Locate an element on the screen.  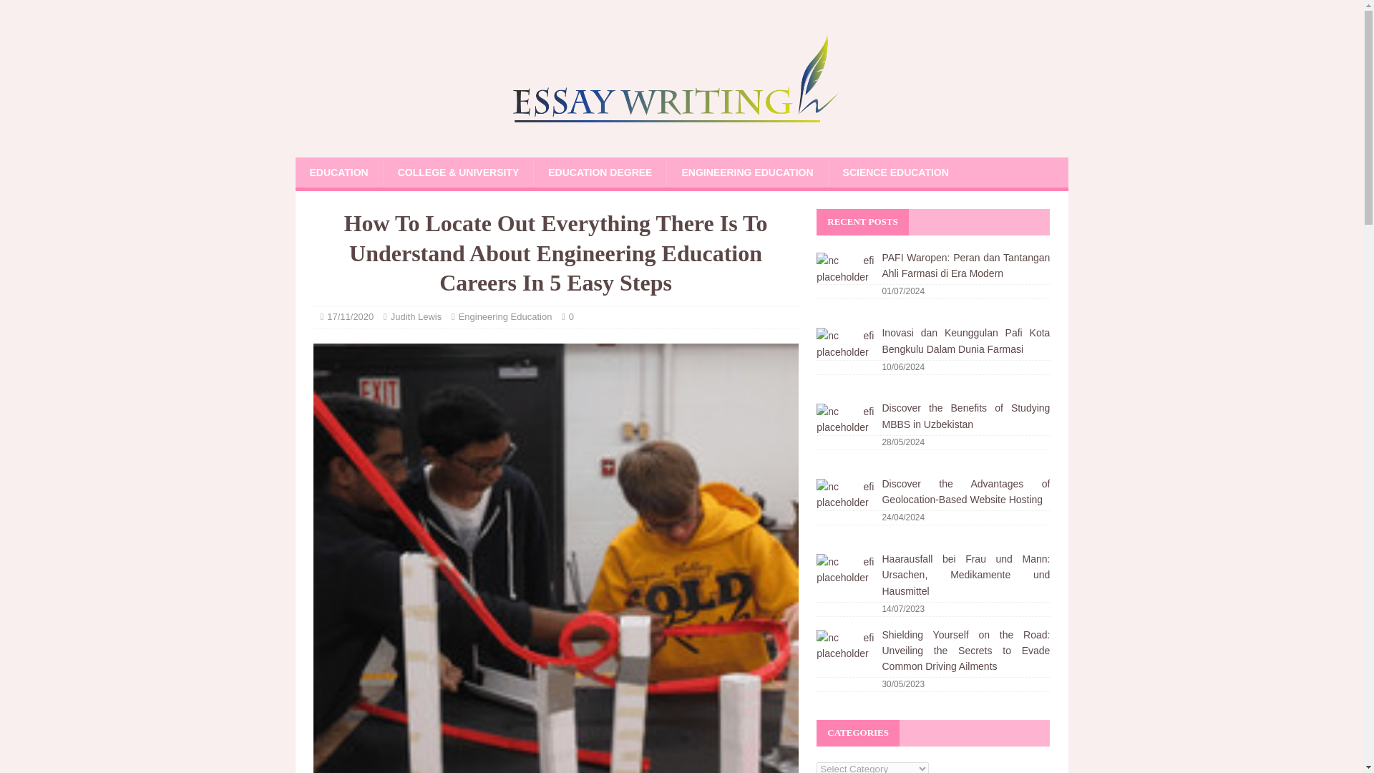
Discover the Benefits of Studying MBBS in Uzbekistan is located at coordinates (965, 415).